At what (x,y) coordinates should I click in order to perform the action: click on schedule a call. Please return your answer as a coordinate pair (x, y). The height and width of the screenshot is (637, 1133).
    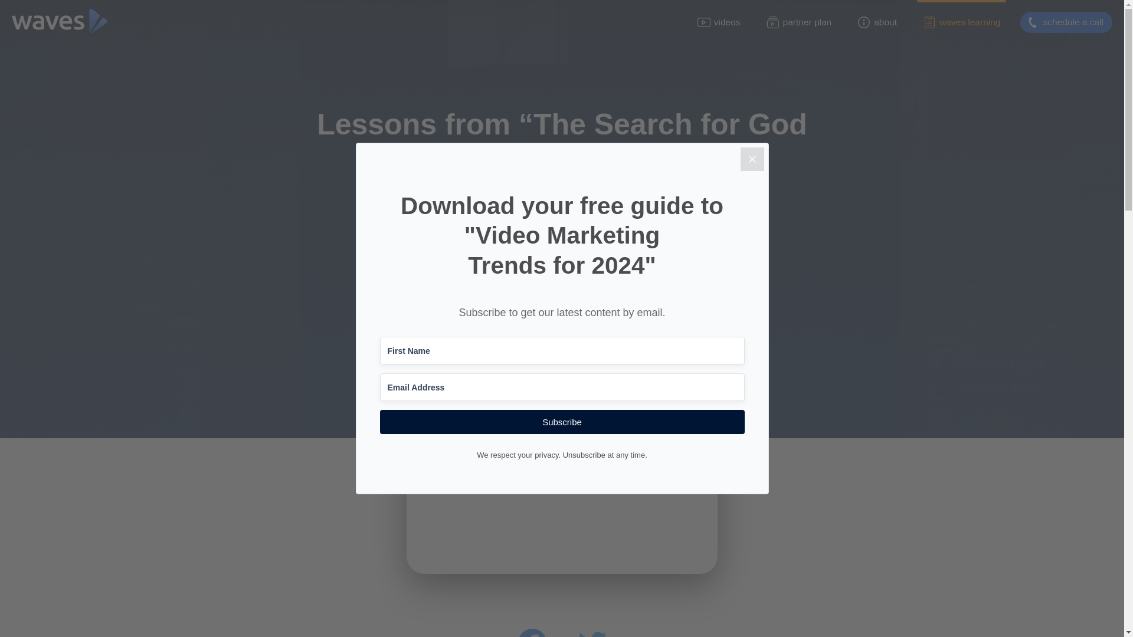
    Looking at the image, I should click on (1066, 22).